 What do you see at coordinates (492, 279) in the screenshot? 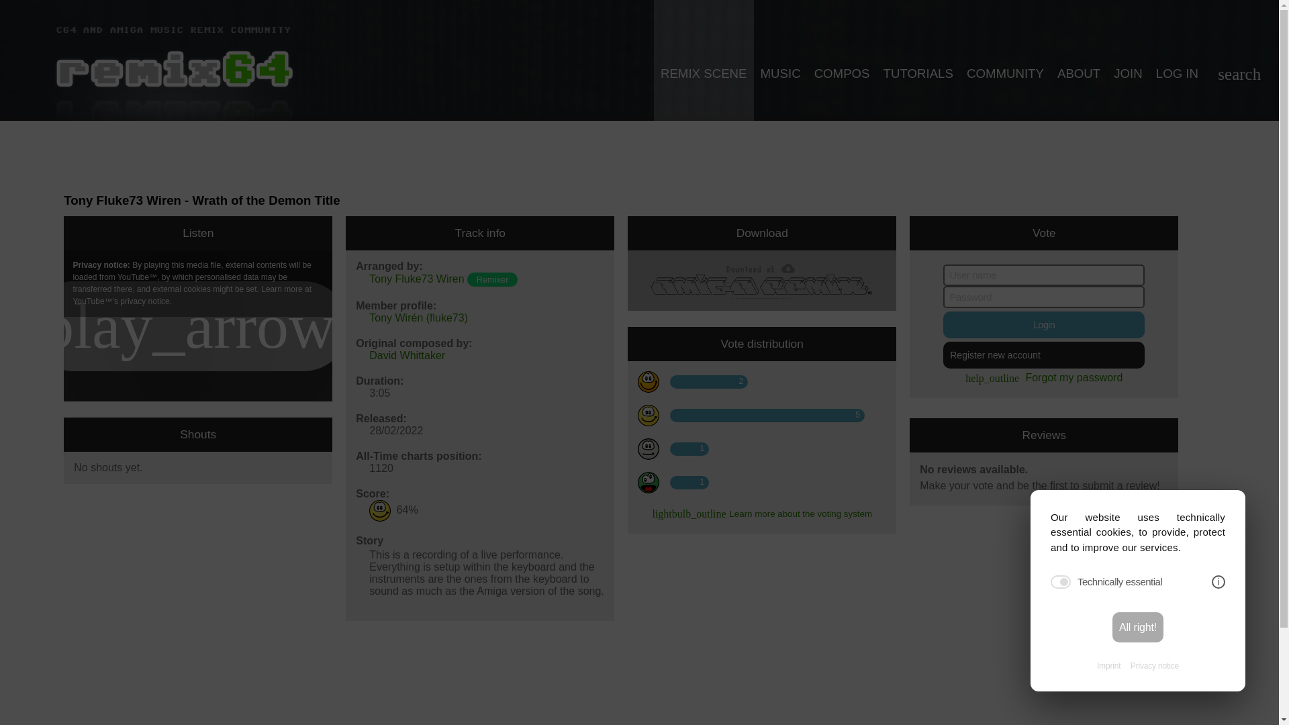
I see `Regular - 3 years a remixer` at bounding box center [492, 279].